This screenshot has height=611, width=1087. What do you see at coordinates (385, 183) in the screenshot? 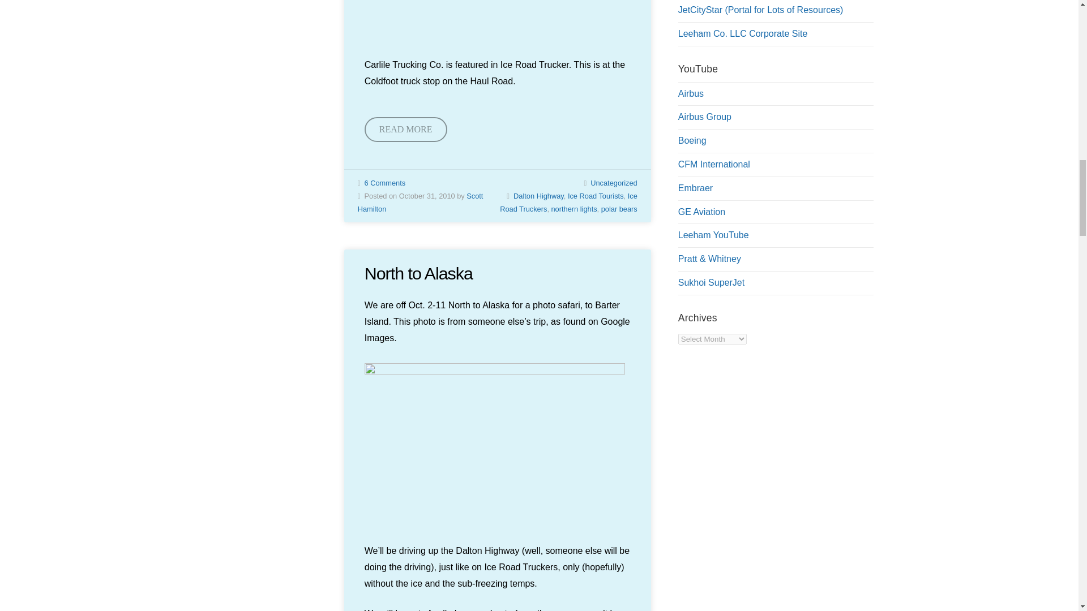
I see `6 Comments` at bounding box center [385, 183].